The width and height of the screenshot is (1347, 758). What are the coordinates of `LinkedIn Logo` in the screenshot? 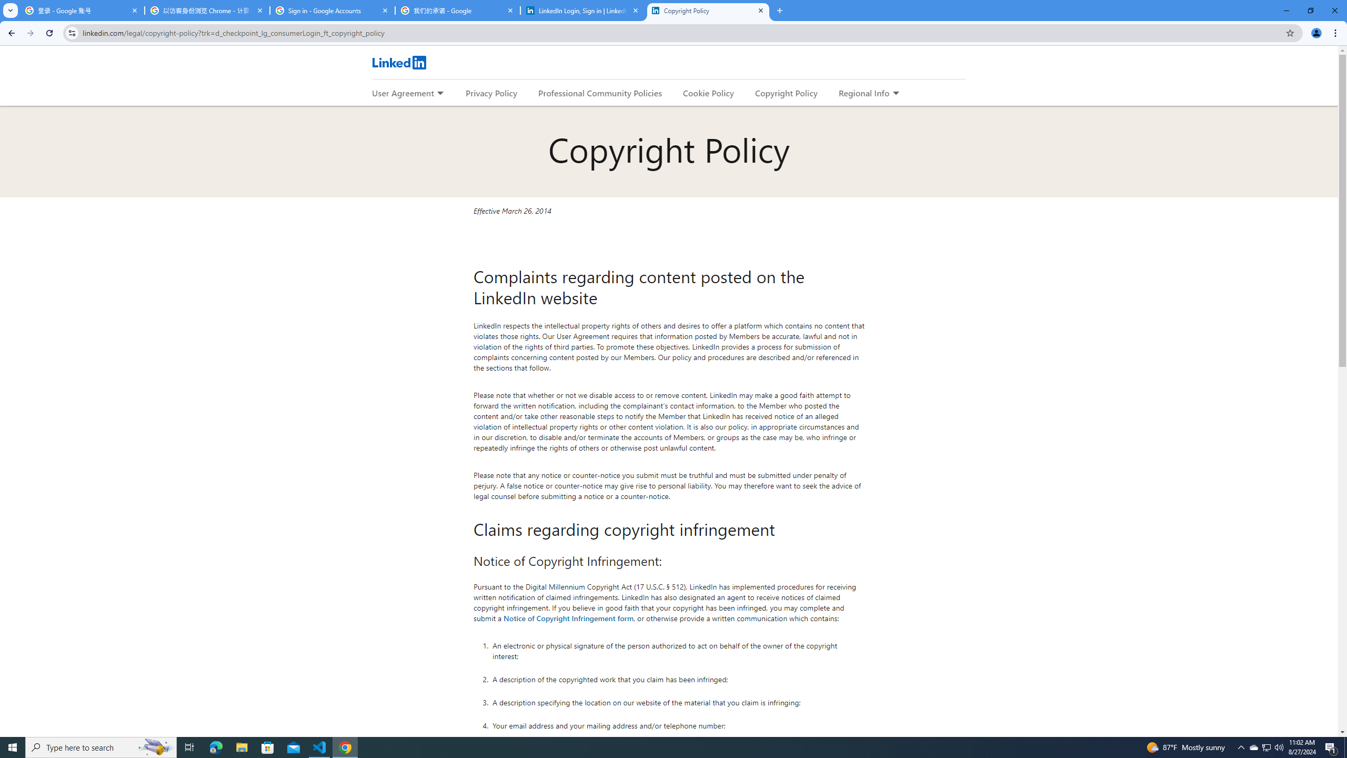 It's located at (398, 62).